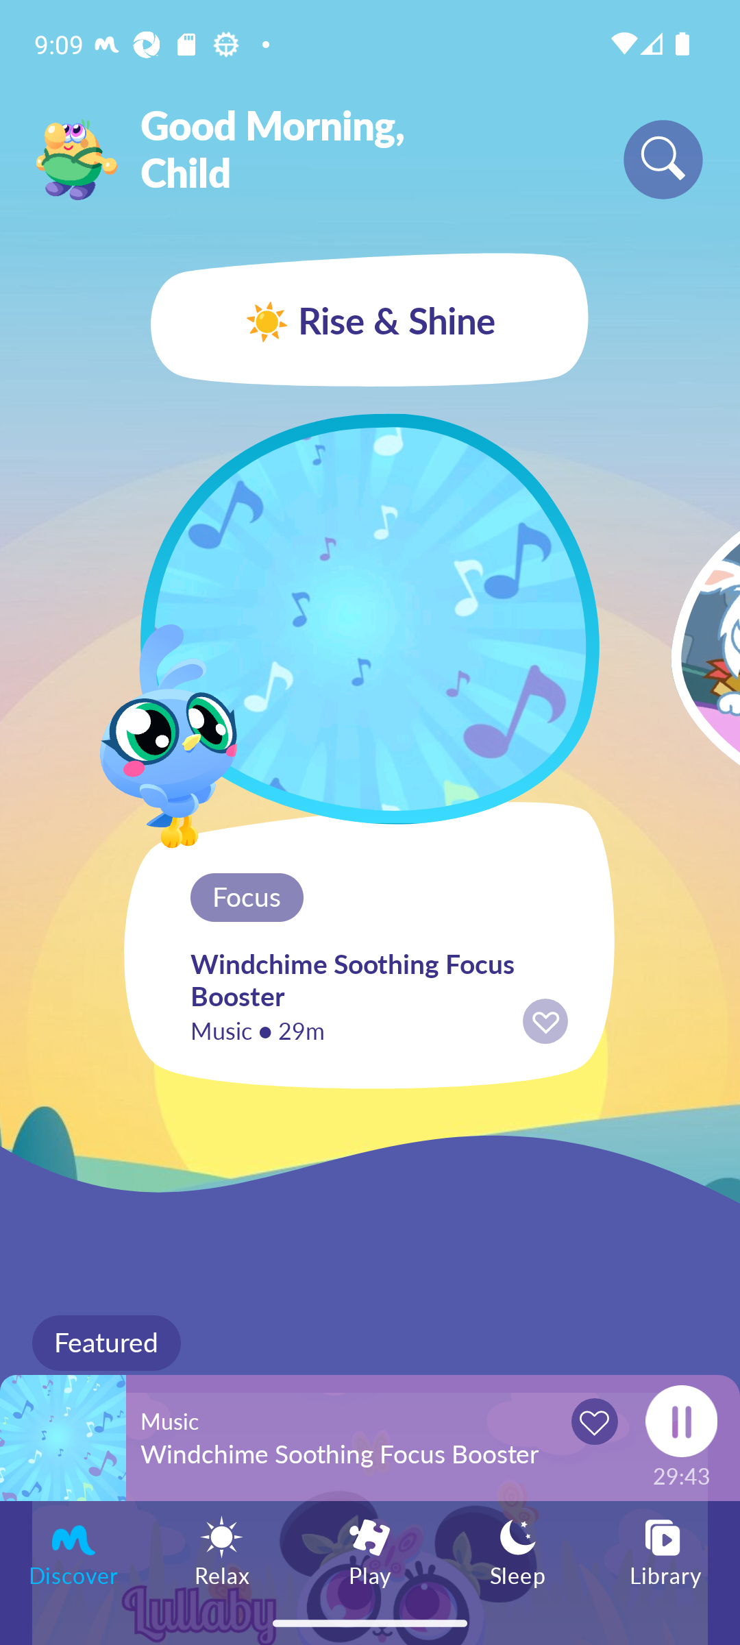 Image resolution: width=740 pixels, height=1645 pixels. What do you see at coordinates (222, 1550) in the screenshot?
I see `Relax` at bounding box center [222, 1550].